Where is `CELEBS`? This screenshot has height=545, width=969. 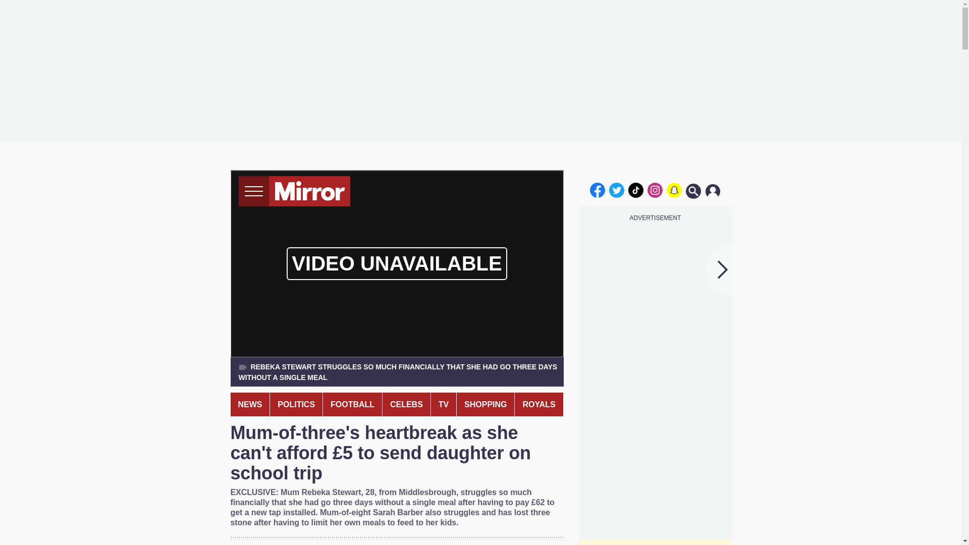 CELEBS is located at coordinates (406, 404).